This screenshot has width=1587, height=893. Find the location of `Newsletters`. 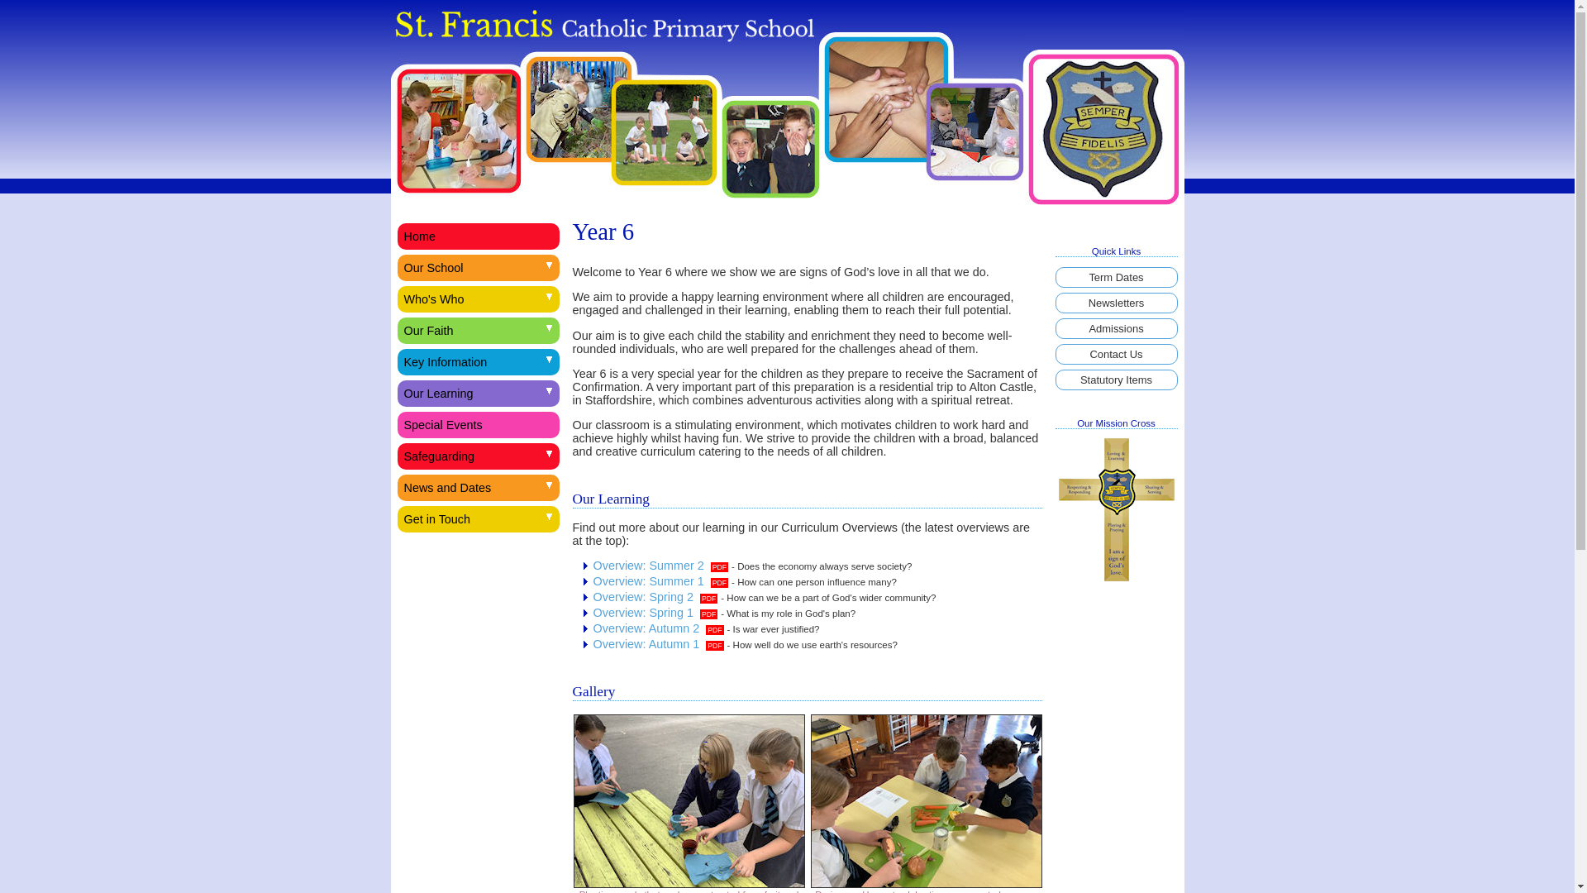

Newsletters is located at coordinates (1116, 303).